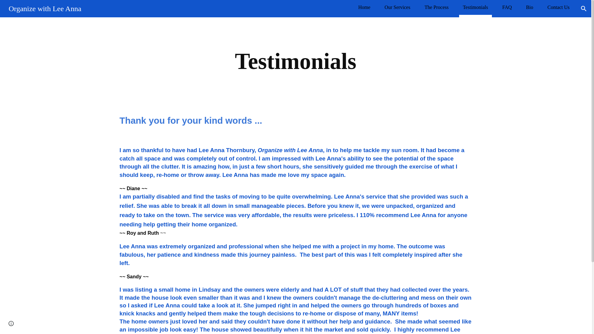 Image resolution: width=594 pixels, height=334 pixels. Describe the element at coordinates (397, 7) in the screenshot. I see `Our Services` at that location.